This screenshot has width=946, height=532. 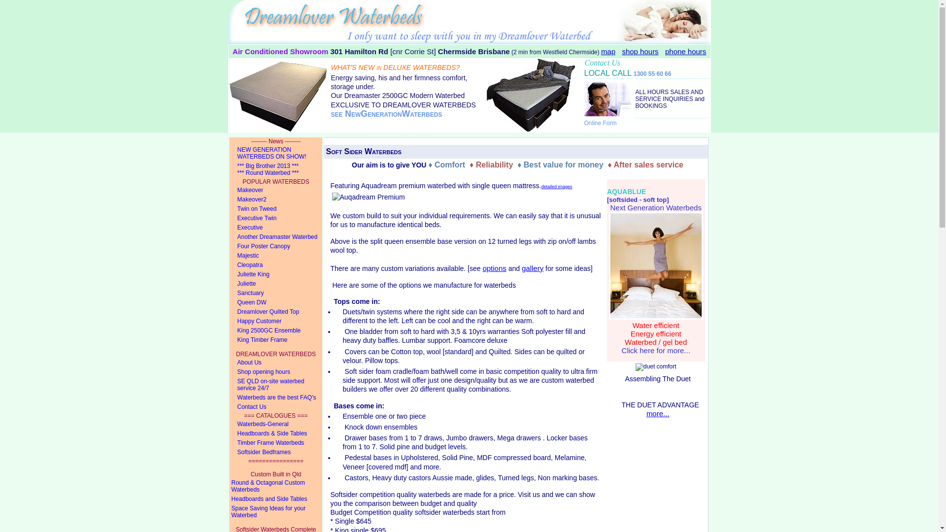 I want to click on map, so click(x=608, y=52).